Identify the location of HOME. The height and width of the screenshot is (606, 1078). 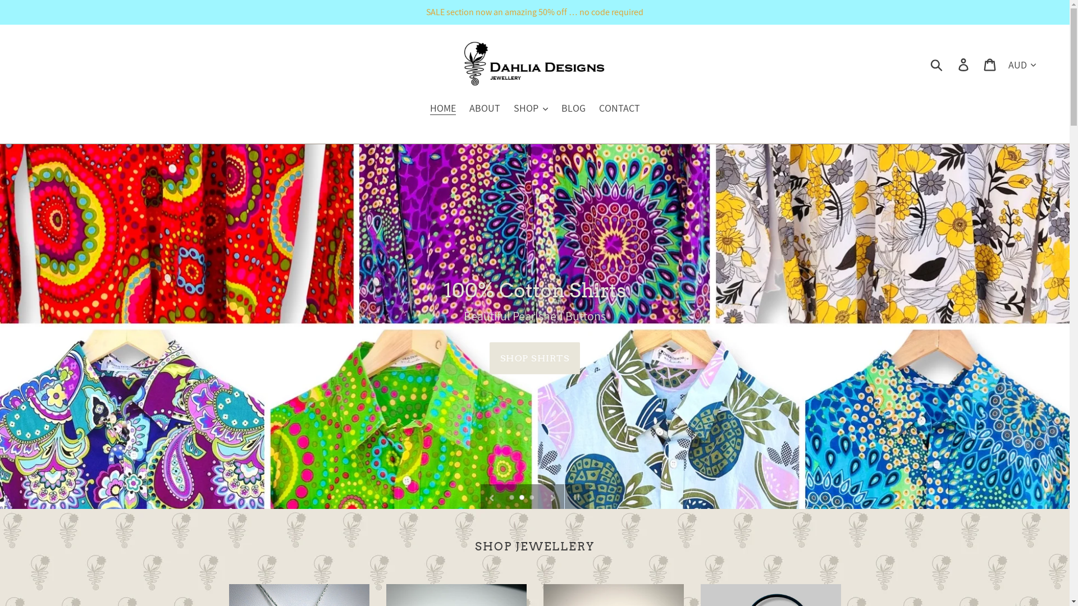
(443, 109).